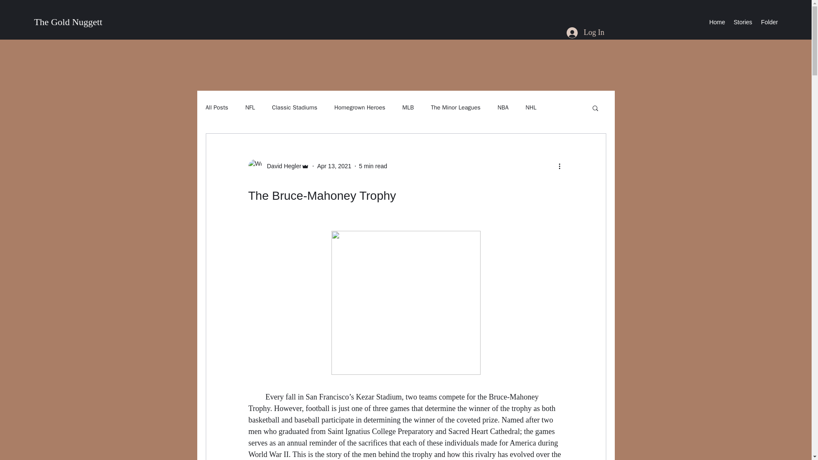 The image size is (818, 460). Describe the element at coordinates (373, 166) in the screenshot. I see `5 min read` at that location.